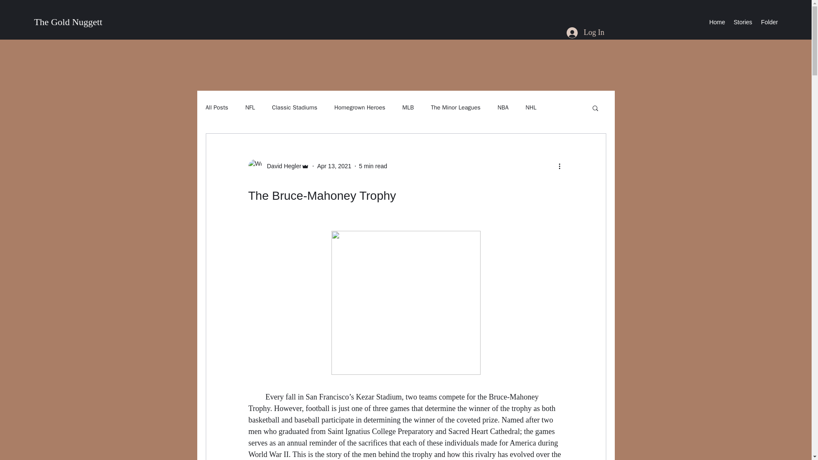 The image size is (818, 460). Describe the element at coordinates (373, 166) in the screenshot. I see `5 min read` at that location.